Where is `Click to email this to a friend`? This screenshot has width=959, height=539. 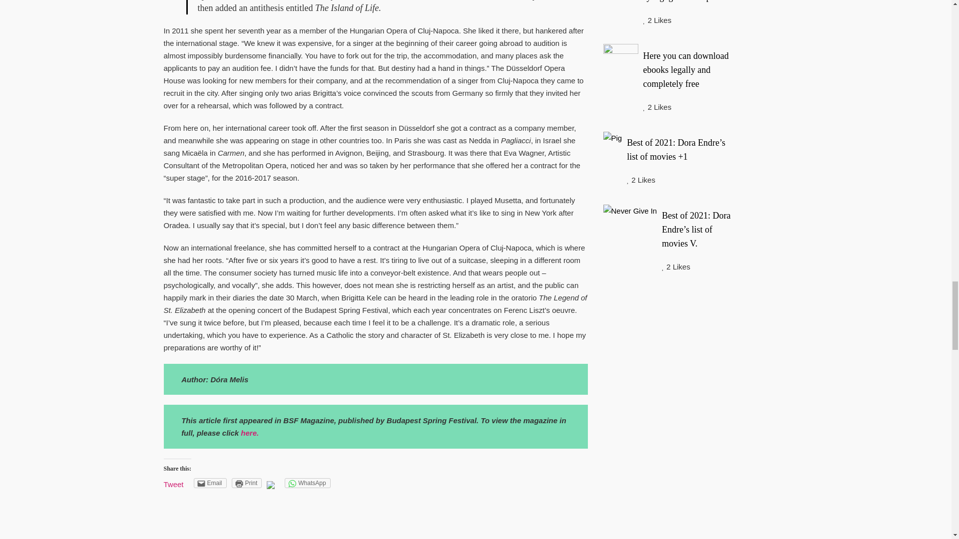
Click to email this to a friend is located at coordinates (210, 483).